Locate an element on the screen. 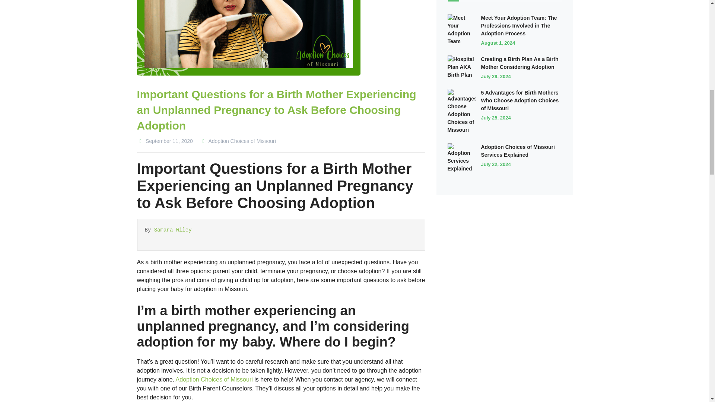  Adoption Choices of Missouri is located at coordinates (238, 141).